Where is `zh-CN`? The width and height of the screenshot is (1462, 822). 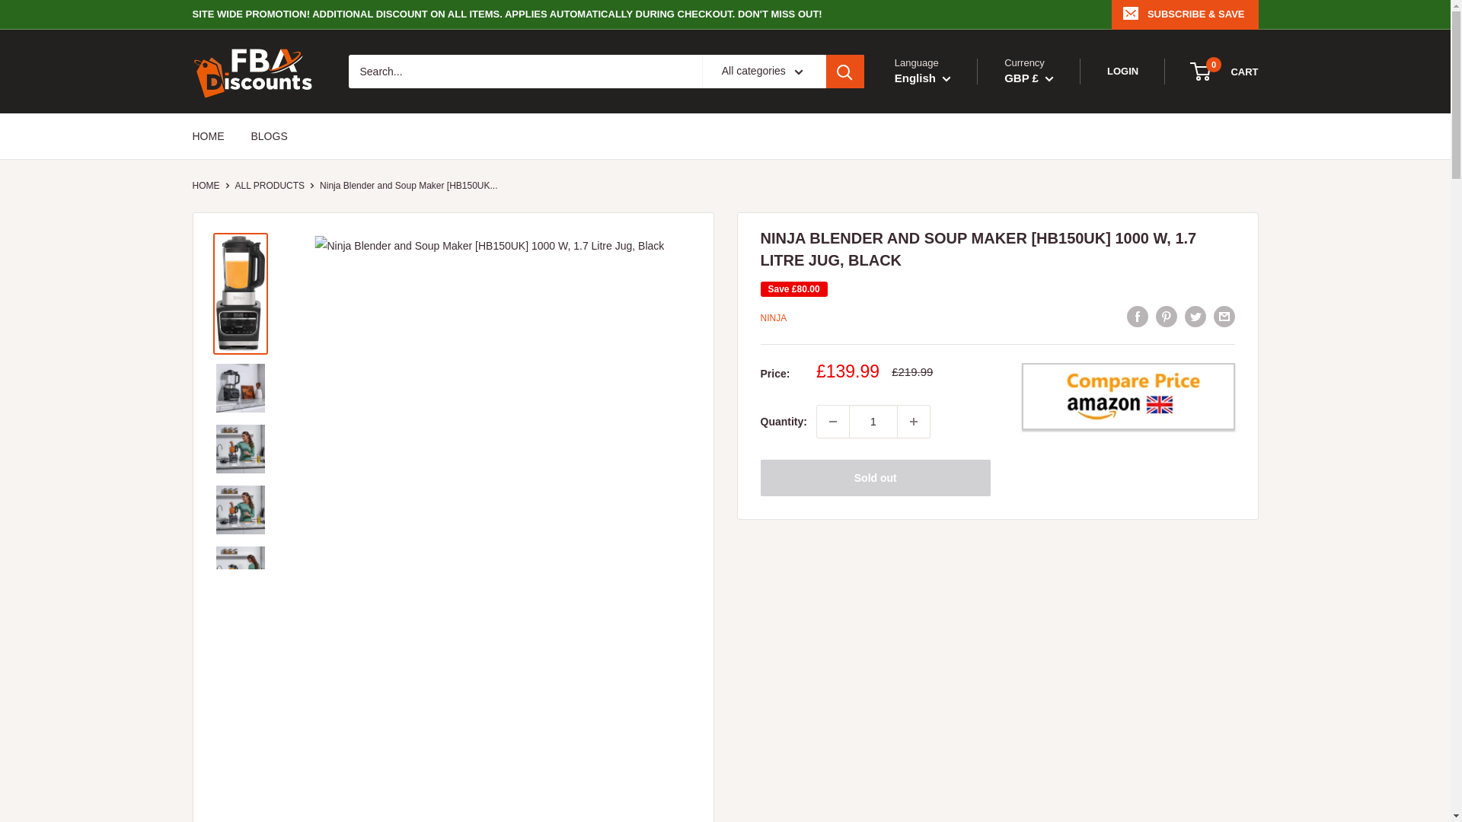 zh-CN is located at coordinates (936, 135).